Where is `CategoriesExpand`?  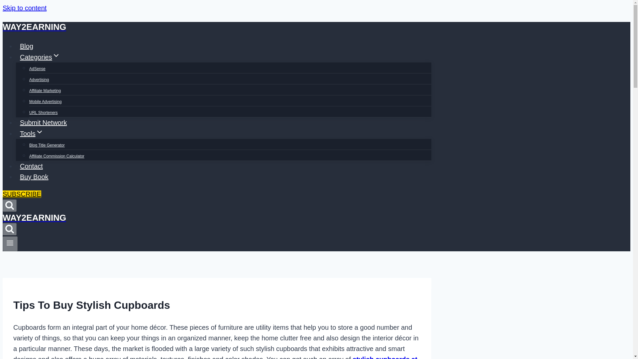
CategoriesExpand is located at coordinates (40, 57).